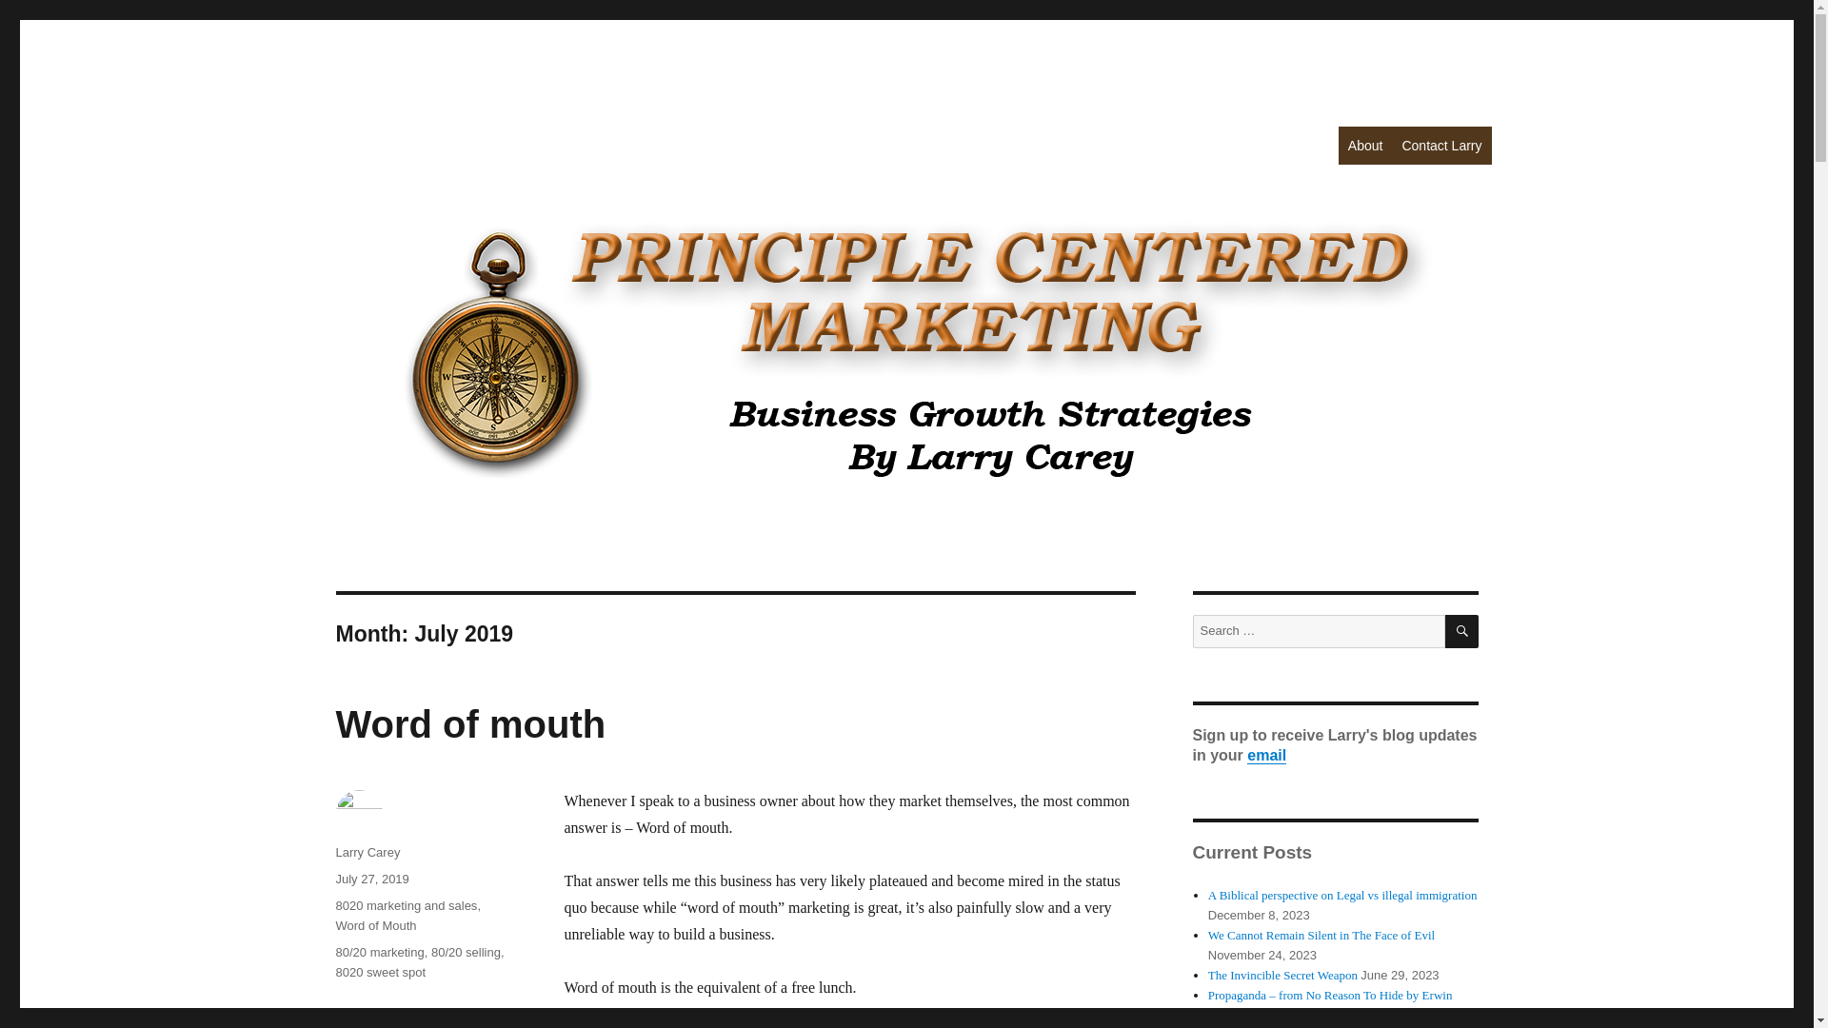 This screenshot has height=1028, width=1828. What do you see at coordinates (368, 851) in the screenshot?
I see `Larry Carey` at bounding box center [368, 851].